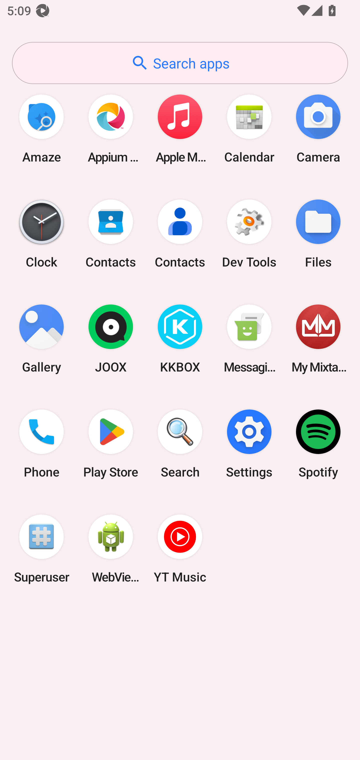 Image resolution: width=360 pixels, height=760 pixels. What do you see at coordinates (180, 233) in the screenshot?
I see `Contacts` at bounding box center [180, 233].